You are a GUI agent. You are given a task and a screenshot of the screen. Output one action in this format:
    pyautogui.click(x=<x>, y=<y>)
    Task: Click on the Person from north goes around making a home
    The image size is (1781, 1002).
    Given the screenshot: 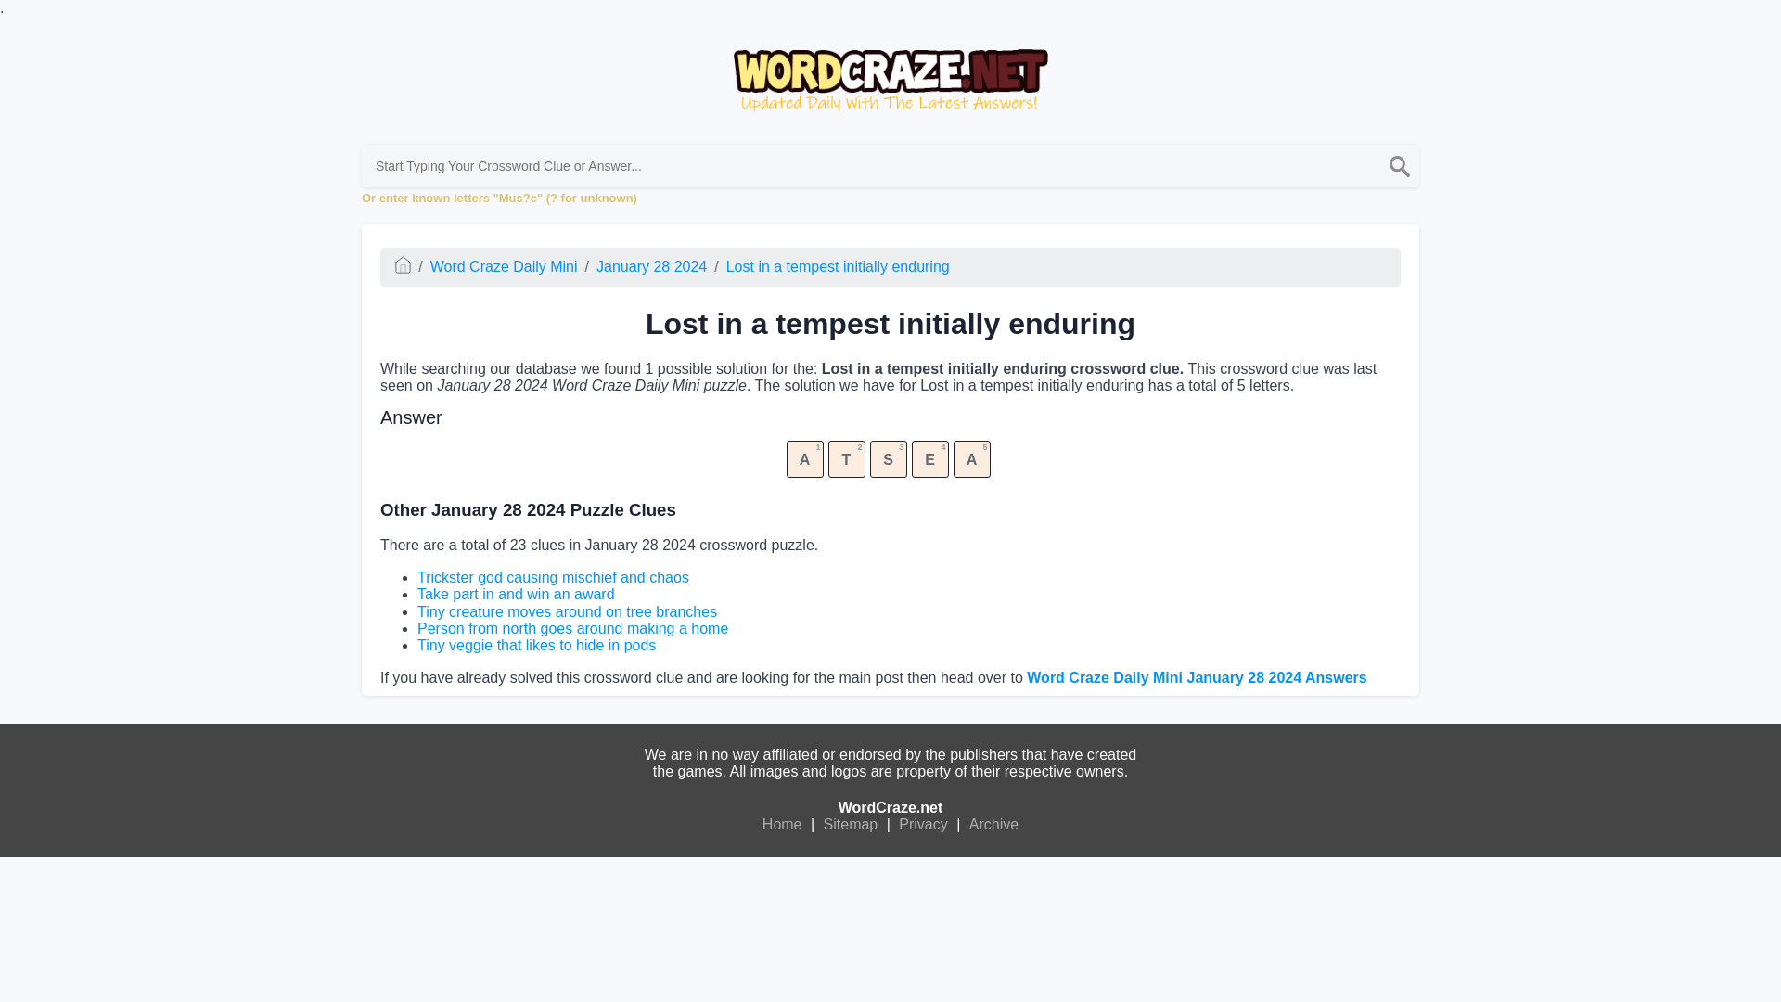 What is the action you would take?
    pyautogui.click(x=572, y=627)
    